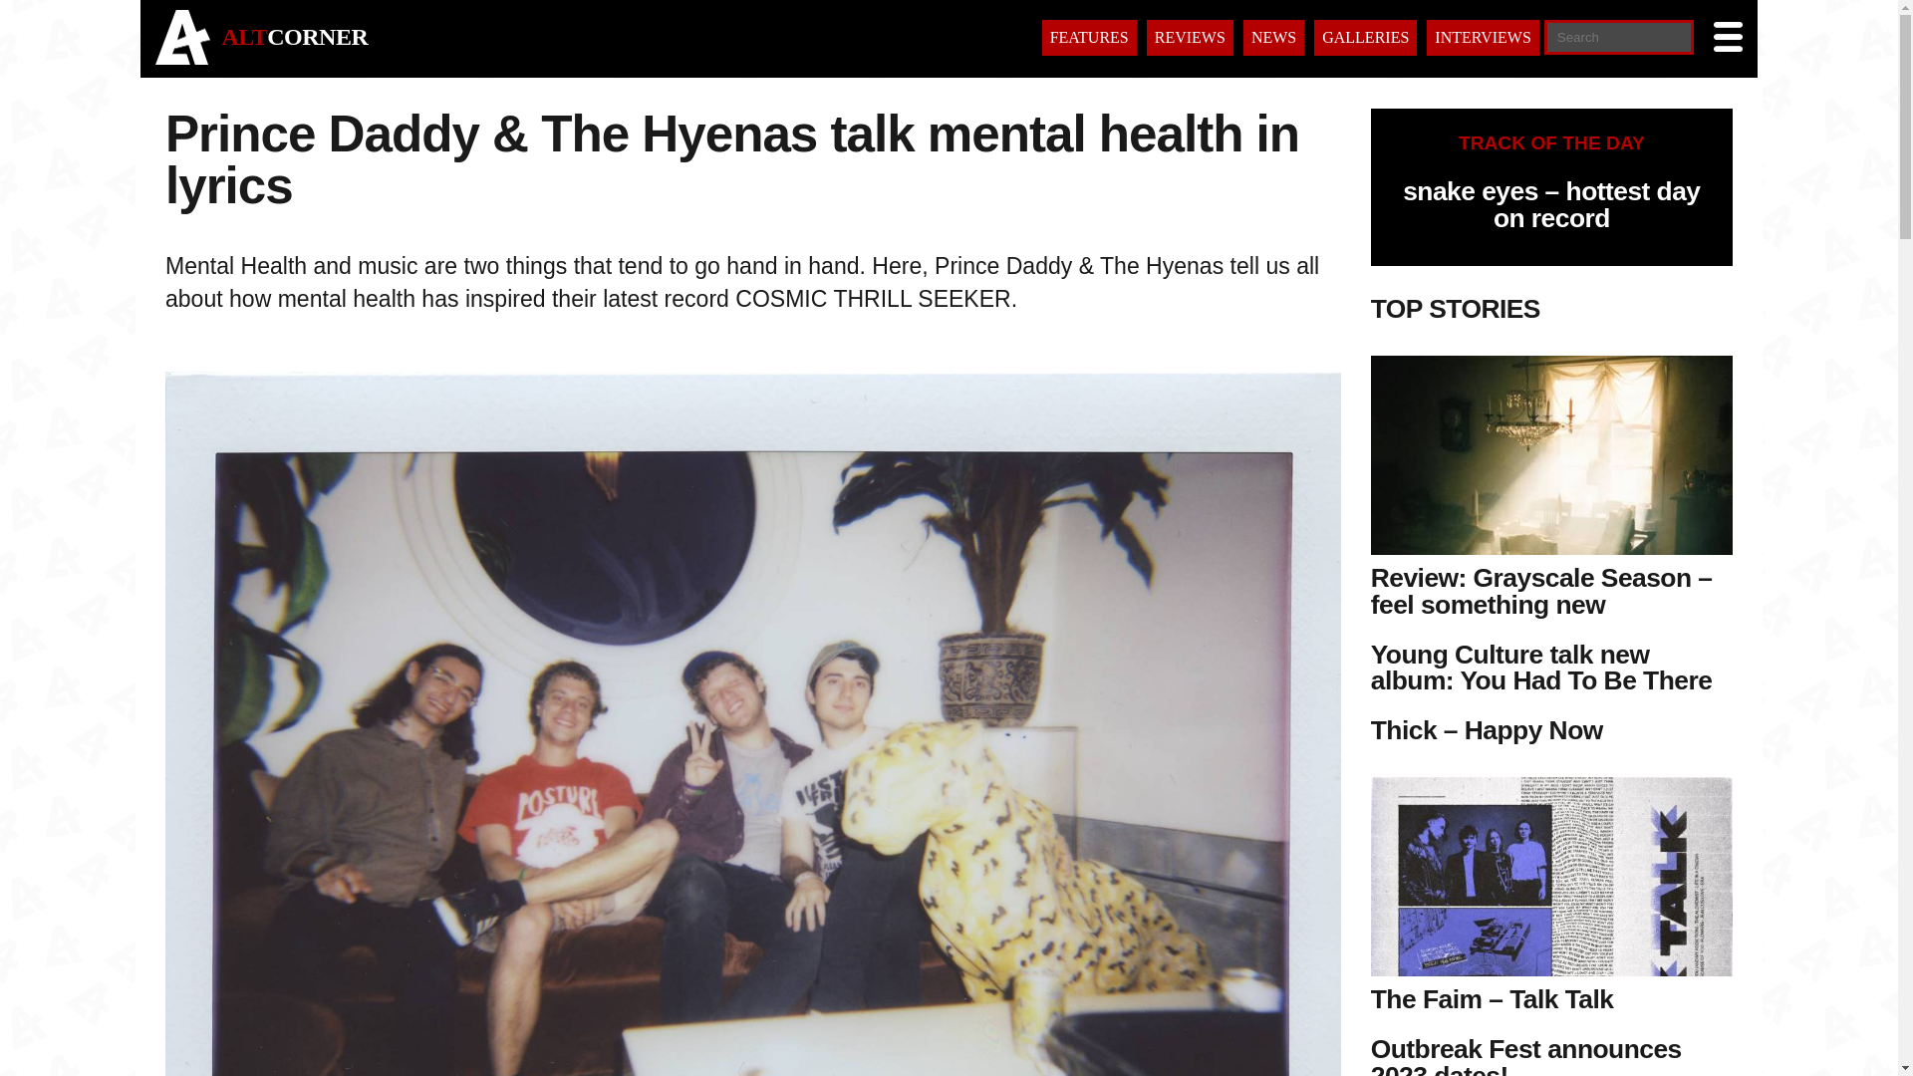 The height and width of the screenshot is (1076, 1913). Describe the element at coordinates (294, 36) in the screenshot. I see `ALTCORNER` at that location.